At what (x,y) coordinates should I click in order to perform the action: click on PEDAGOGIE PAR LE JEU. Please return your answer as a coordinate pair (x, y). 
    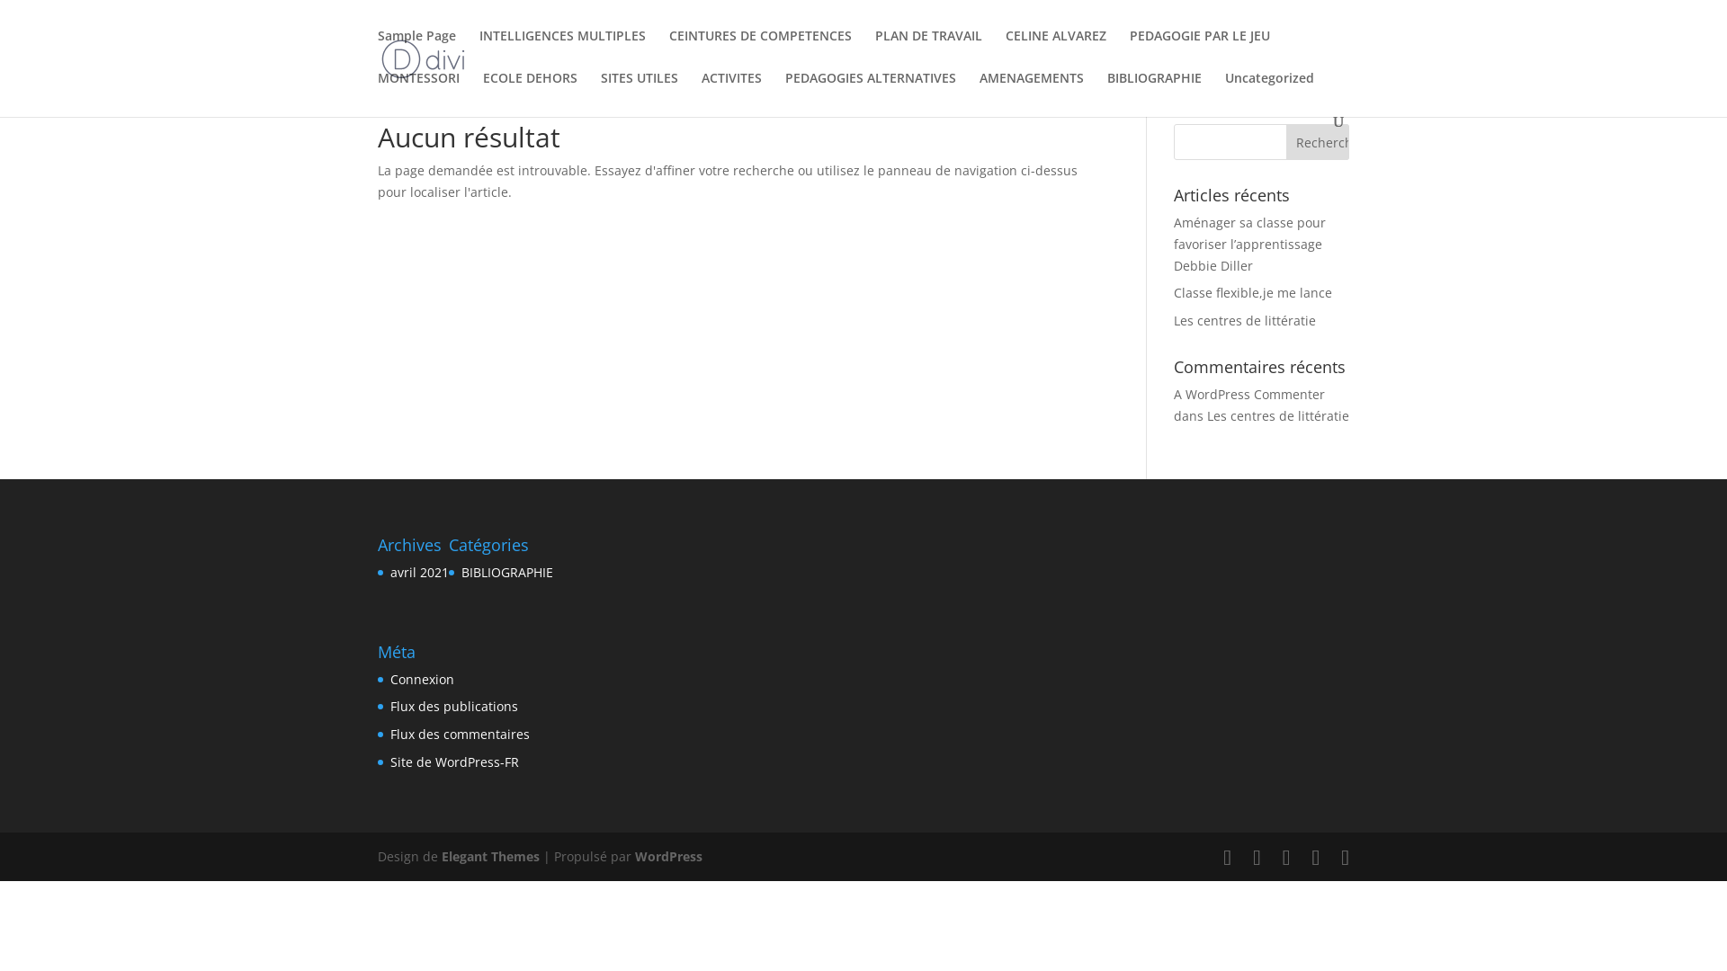
    Looking at the image, I should click on (1200, 50).